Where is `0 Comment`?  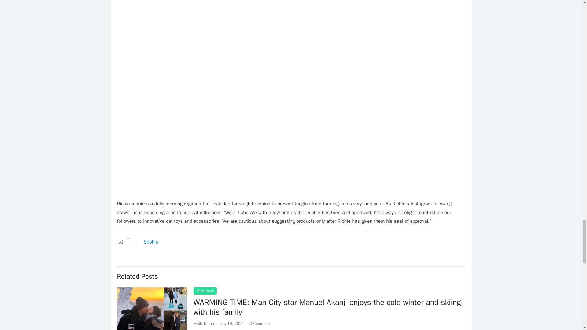 0 Comment is located at coordinates (260, 323).